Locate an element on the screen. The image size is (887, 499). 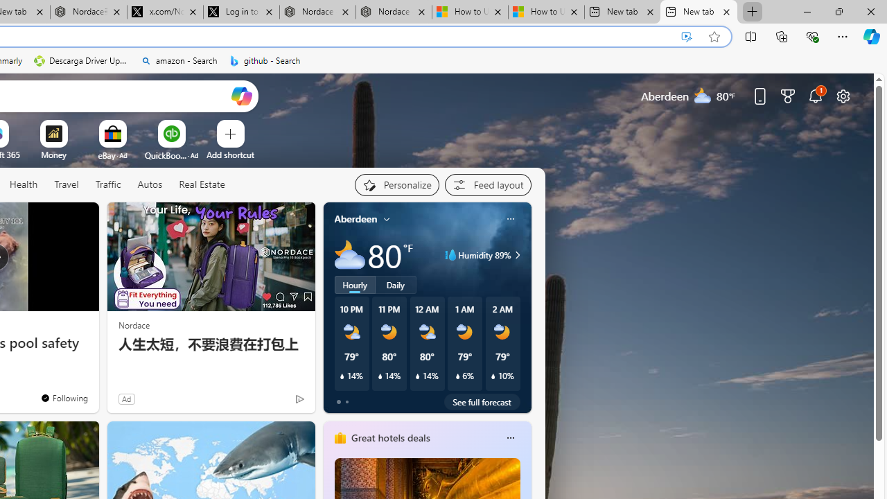
Traffic is located at coordinates (107, 184).